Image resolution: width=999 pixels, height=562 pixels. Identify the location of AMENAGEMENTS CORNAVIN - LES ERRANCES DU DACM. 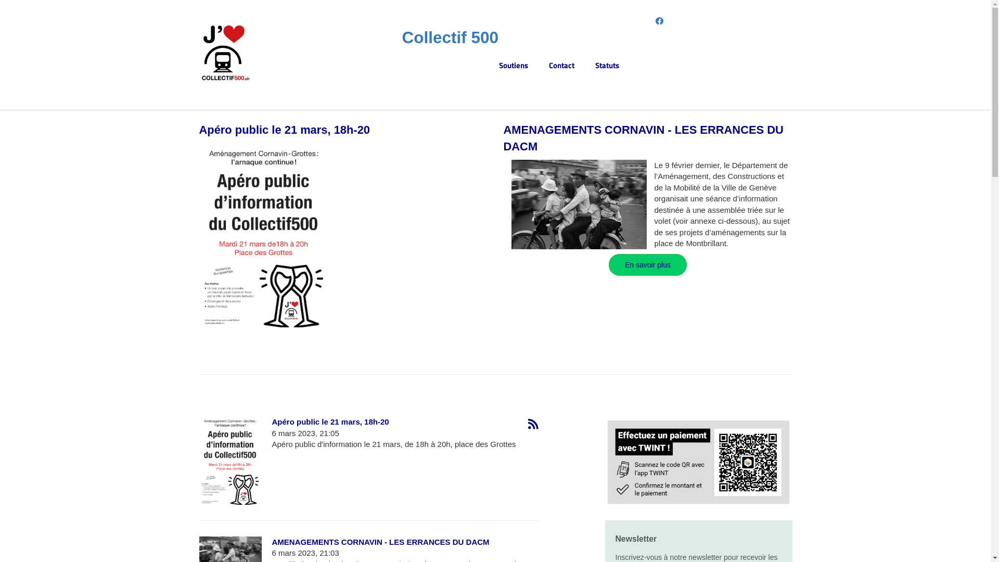
(380, 542).